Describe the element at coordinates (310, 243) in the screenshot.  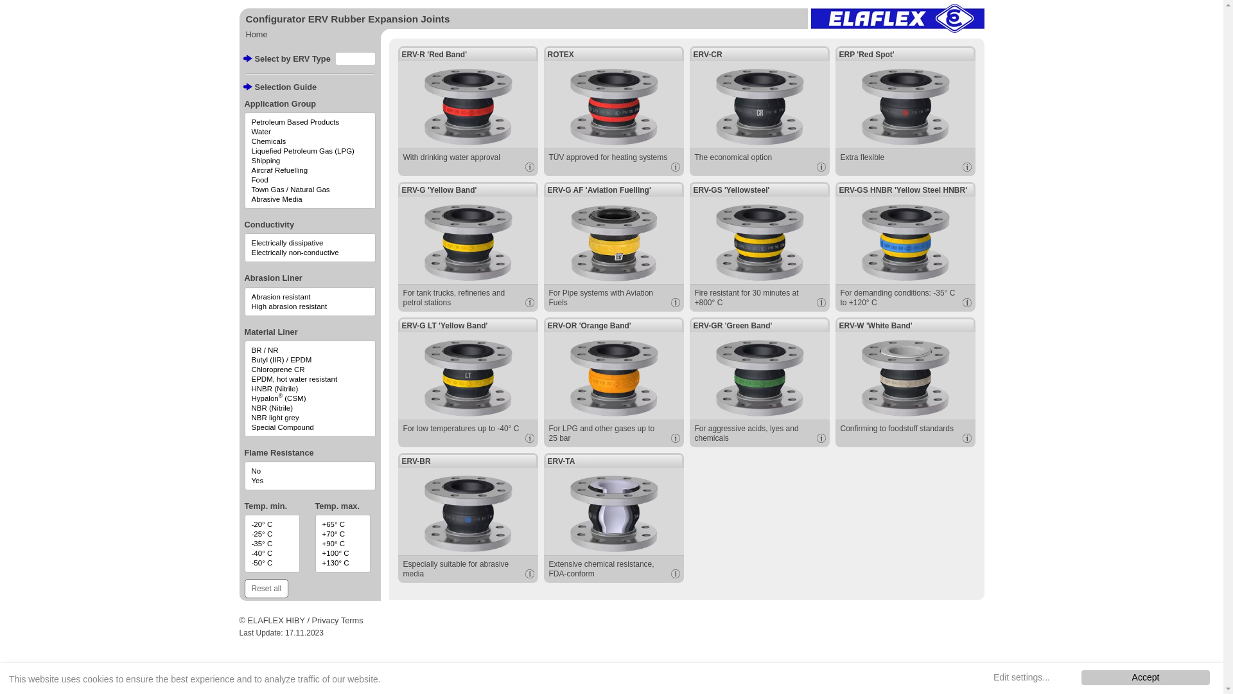
I see `Electrically dissipative` at that location.